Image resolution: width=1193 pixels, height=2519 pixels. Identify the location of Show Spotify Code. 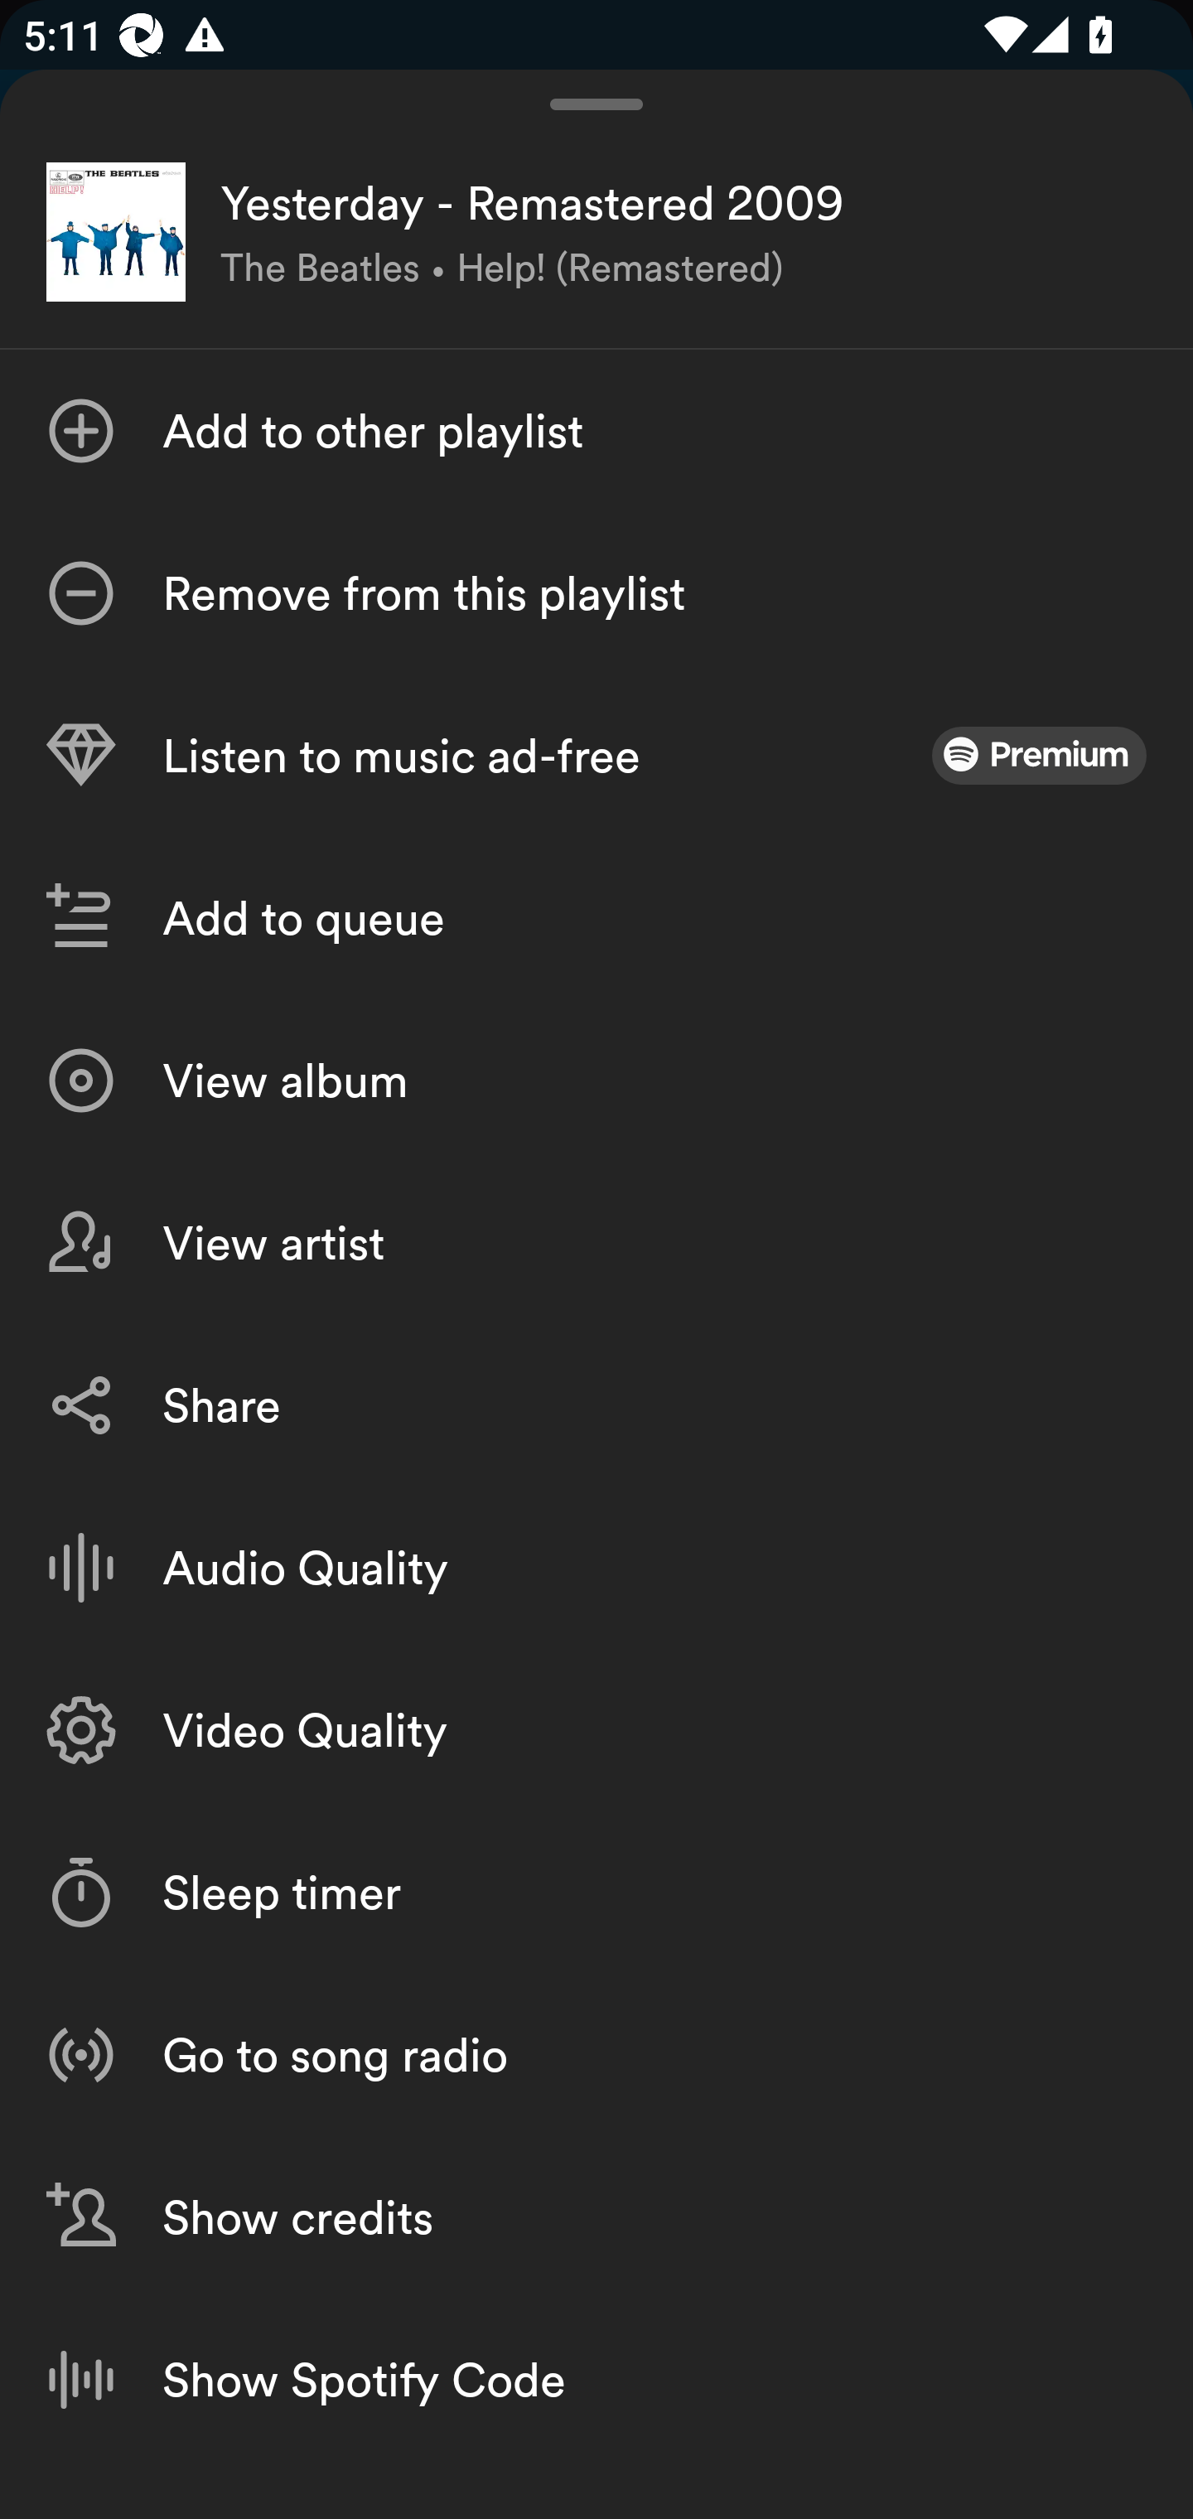
(596, 2379).